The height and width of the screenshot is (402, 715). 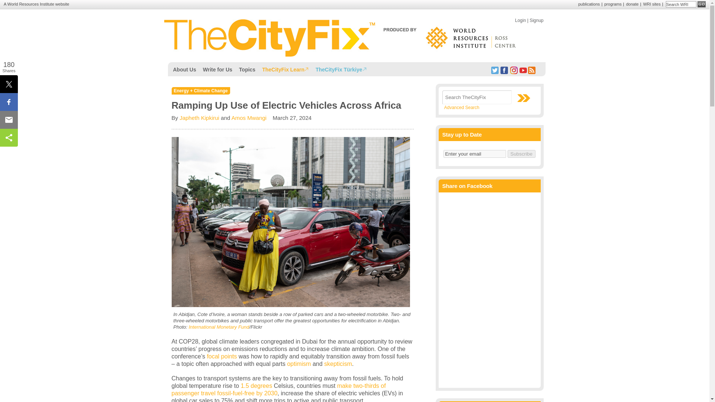 What do you see at coordinates (31, 4) in the screenshot?
I see `World Resources Institute` at bounding box center [31, 4].